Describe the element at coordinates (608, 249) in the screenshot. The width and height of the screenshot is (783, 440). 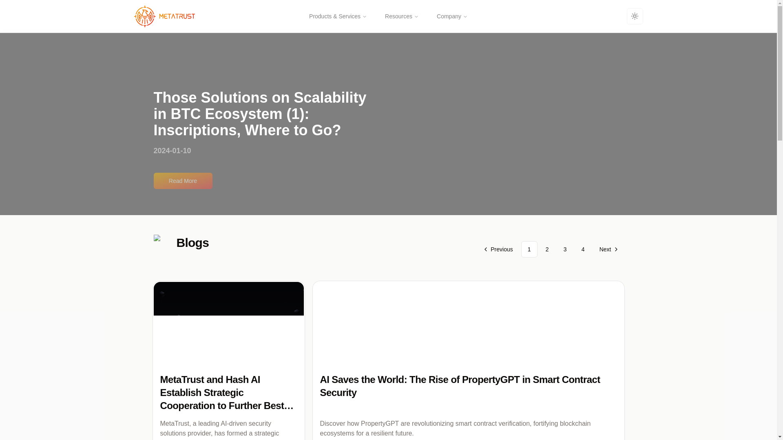
I see `Next` at that location.